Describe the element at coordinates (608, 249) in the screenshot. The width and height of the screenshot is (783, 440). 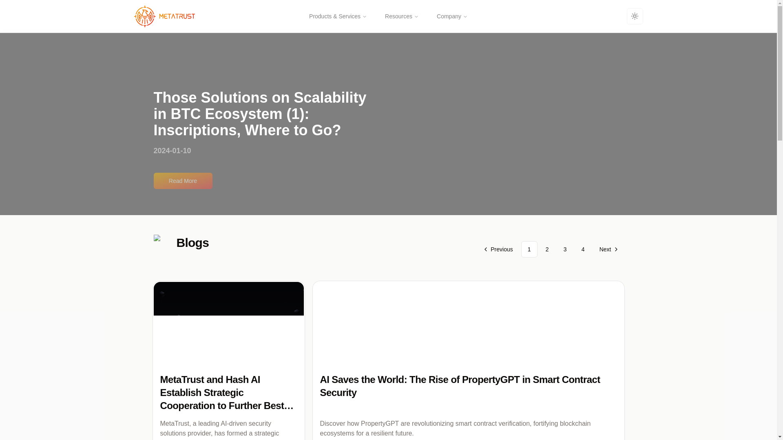
I see `Next` at that location.